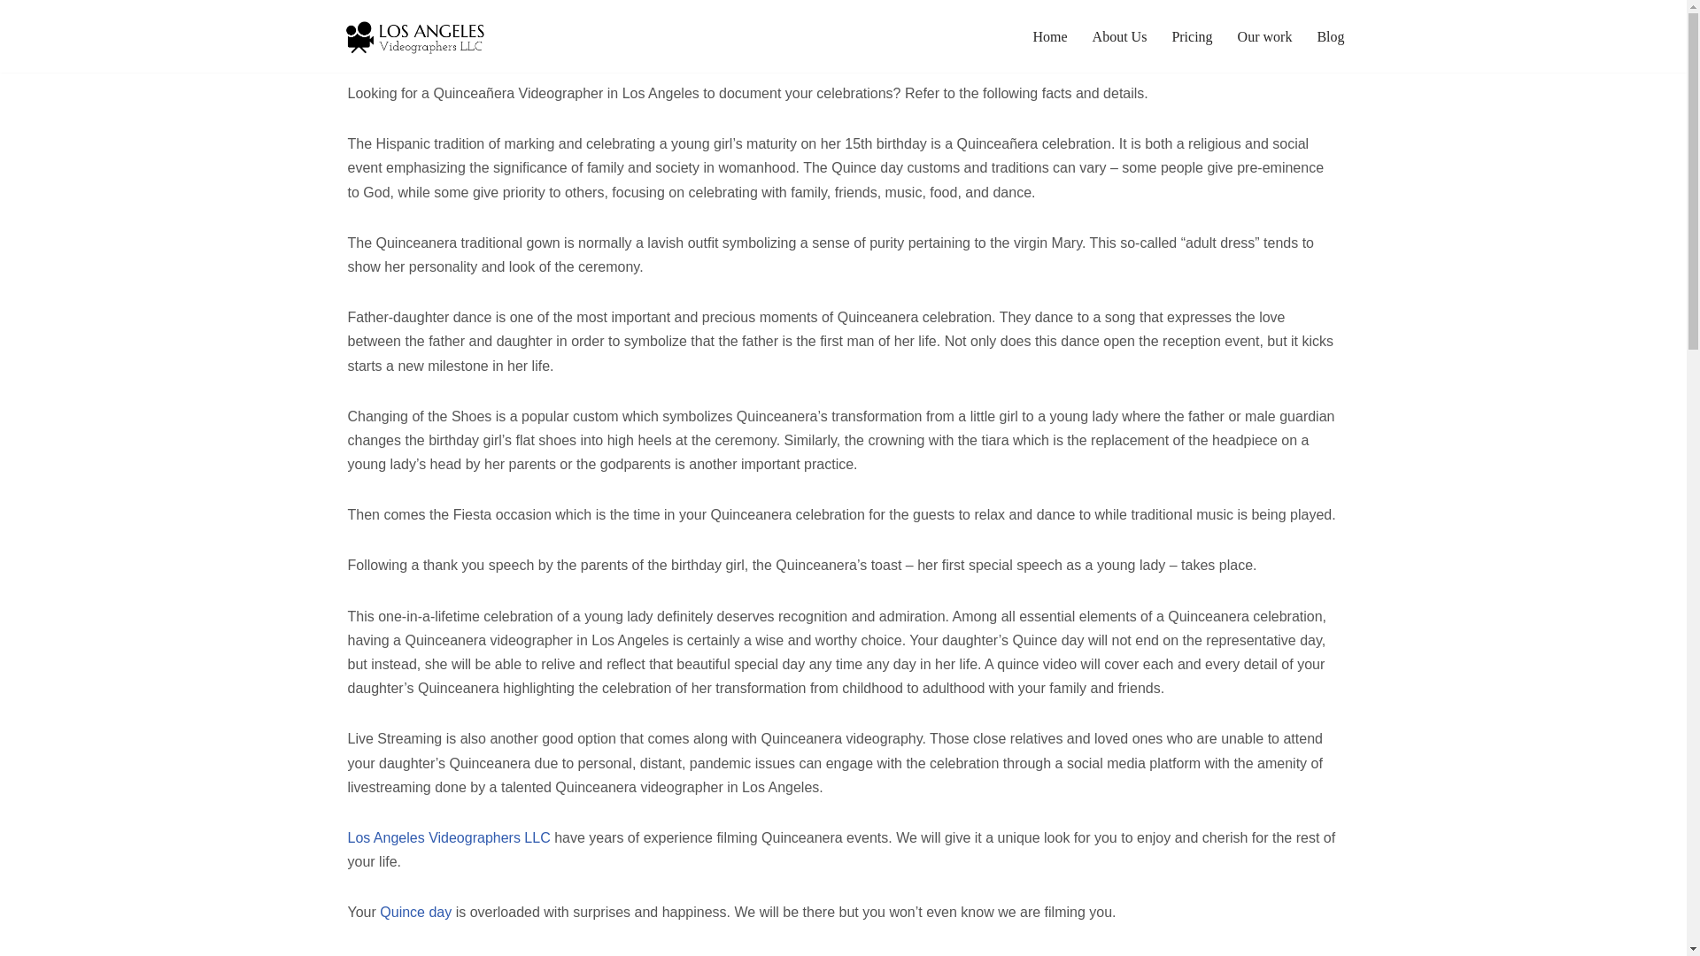 This screenshot has width=1700, height=956. I want to click on Home, so click(1049, 37).